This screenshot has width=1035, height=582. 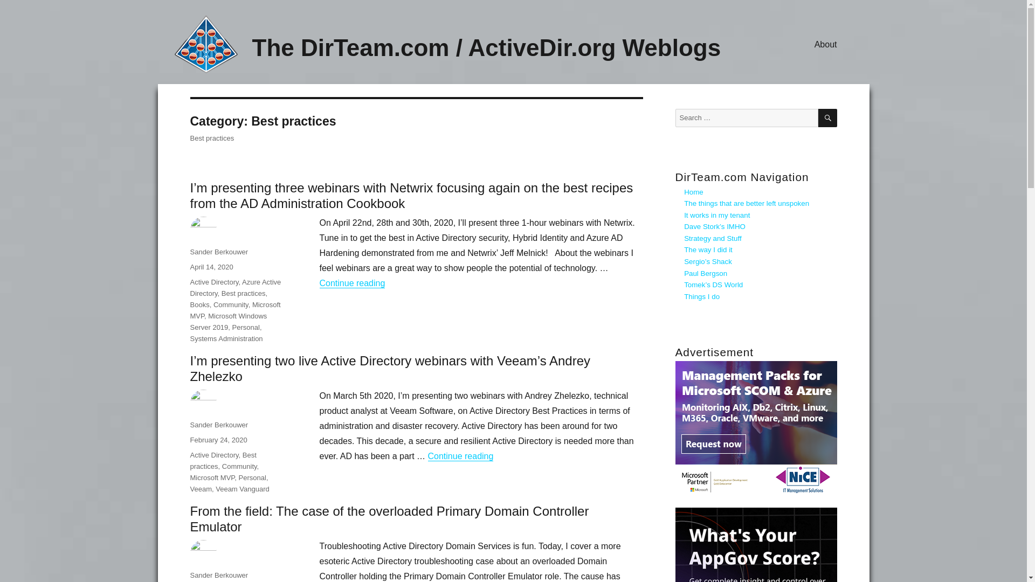 I want to click on Active Directory, so click(x=213, y=282).